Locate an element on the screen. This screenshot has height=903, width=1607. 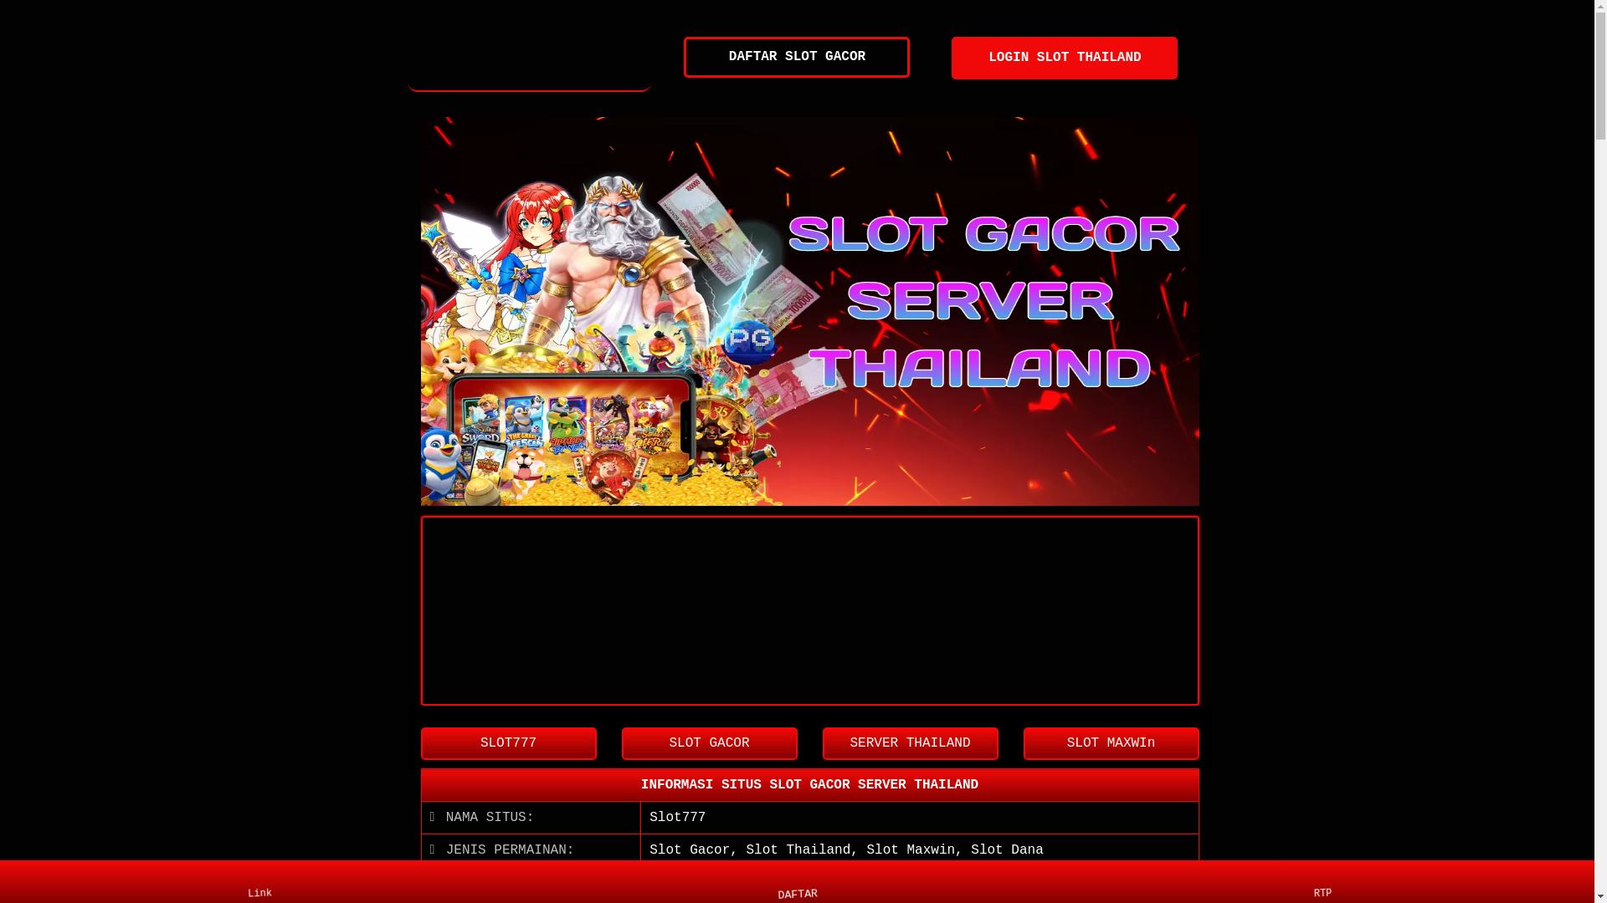
Slot Gacor is located at coordinates (530, 59).